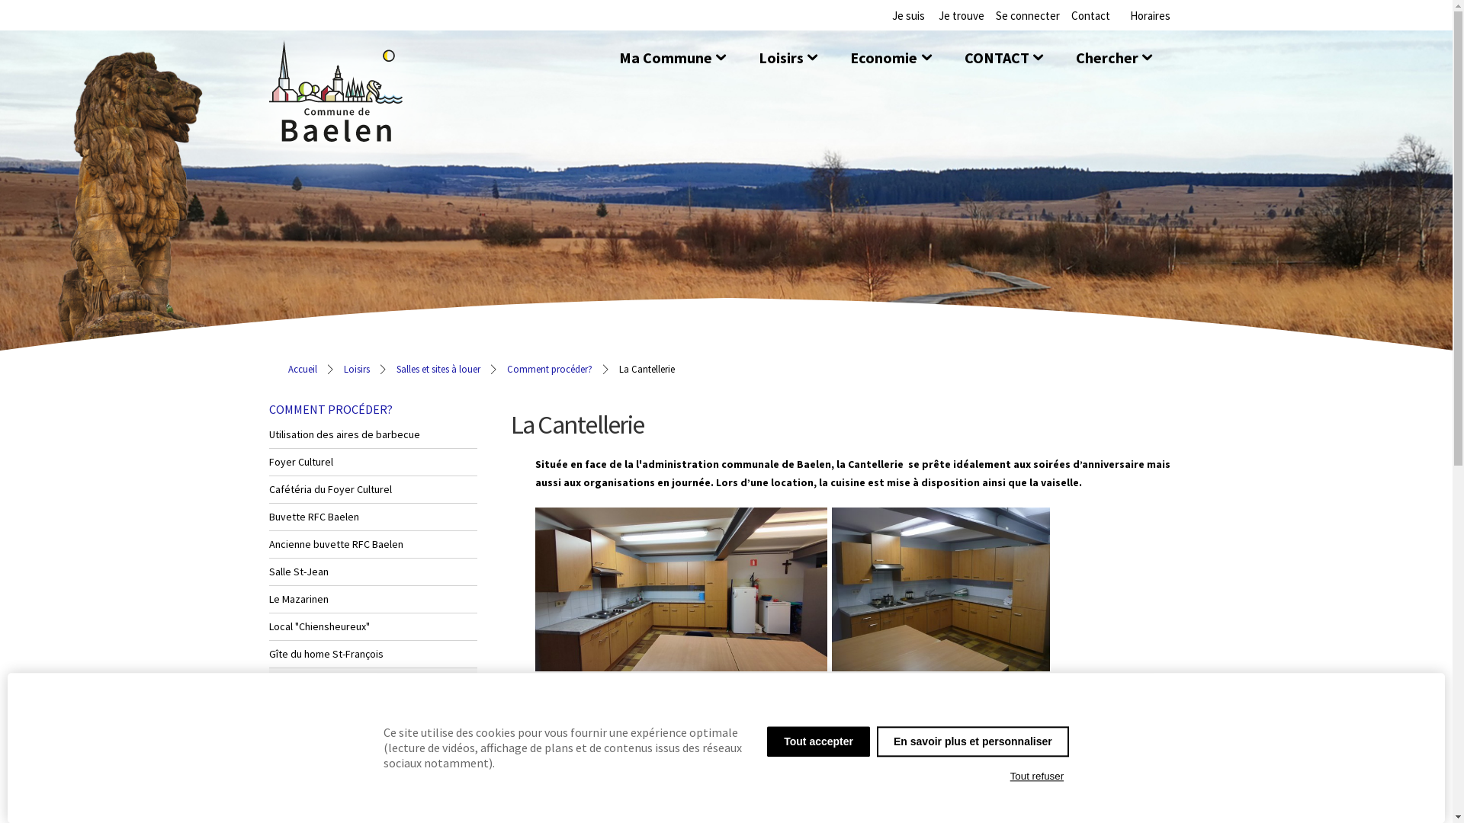 The image size is (1464, 823). I want to click on Chercher, so click(1107, 58).